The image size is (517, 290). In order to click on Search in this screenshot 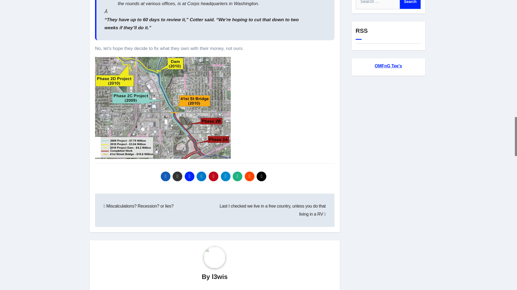, I will do `click(410, 5)`.